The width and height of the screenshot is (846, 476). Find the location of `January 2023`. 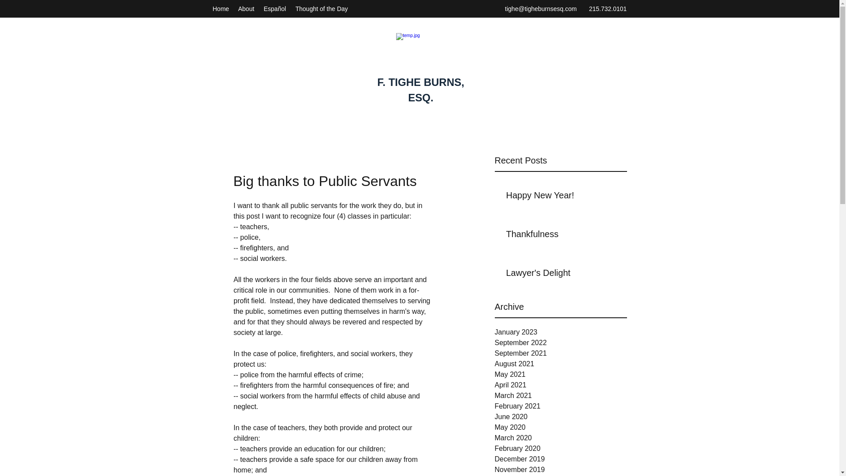

January 2023 is located at coordinates (560, 332).